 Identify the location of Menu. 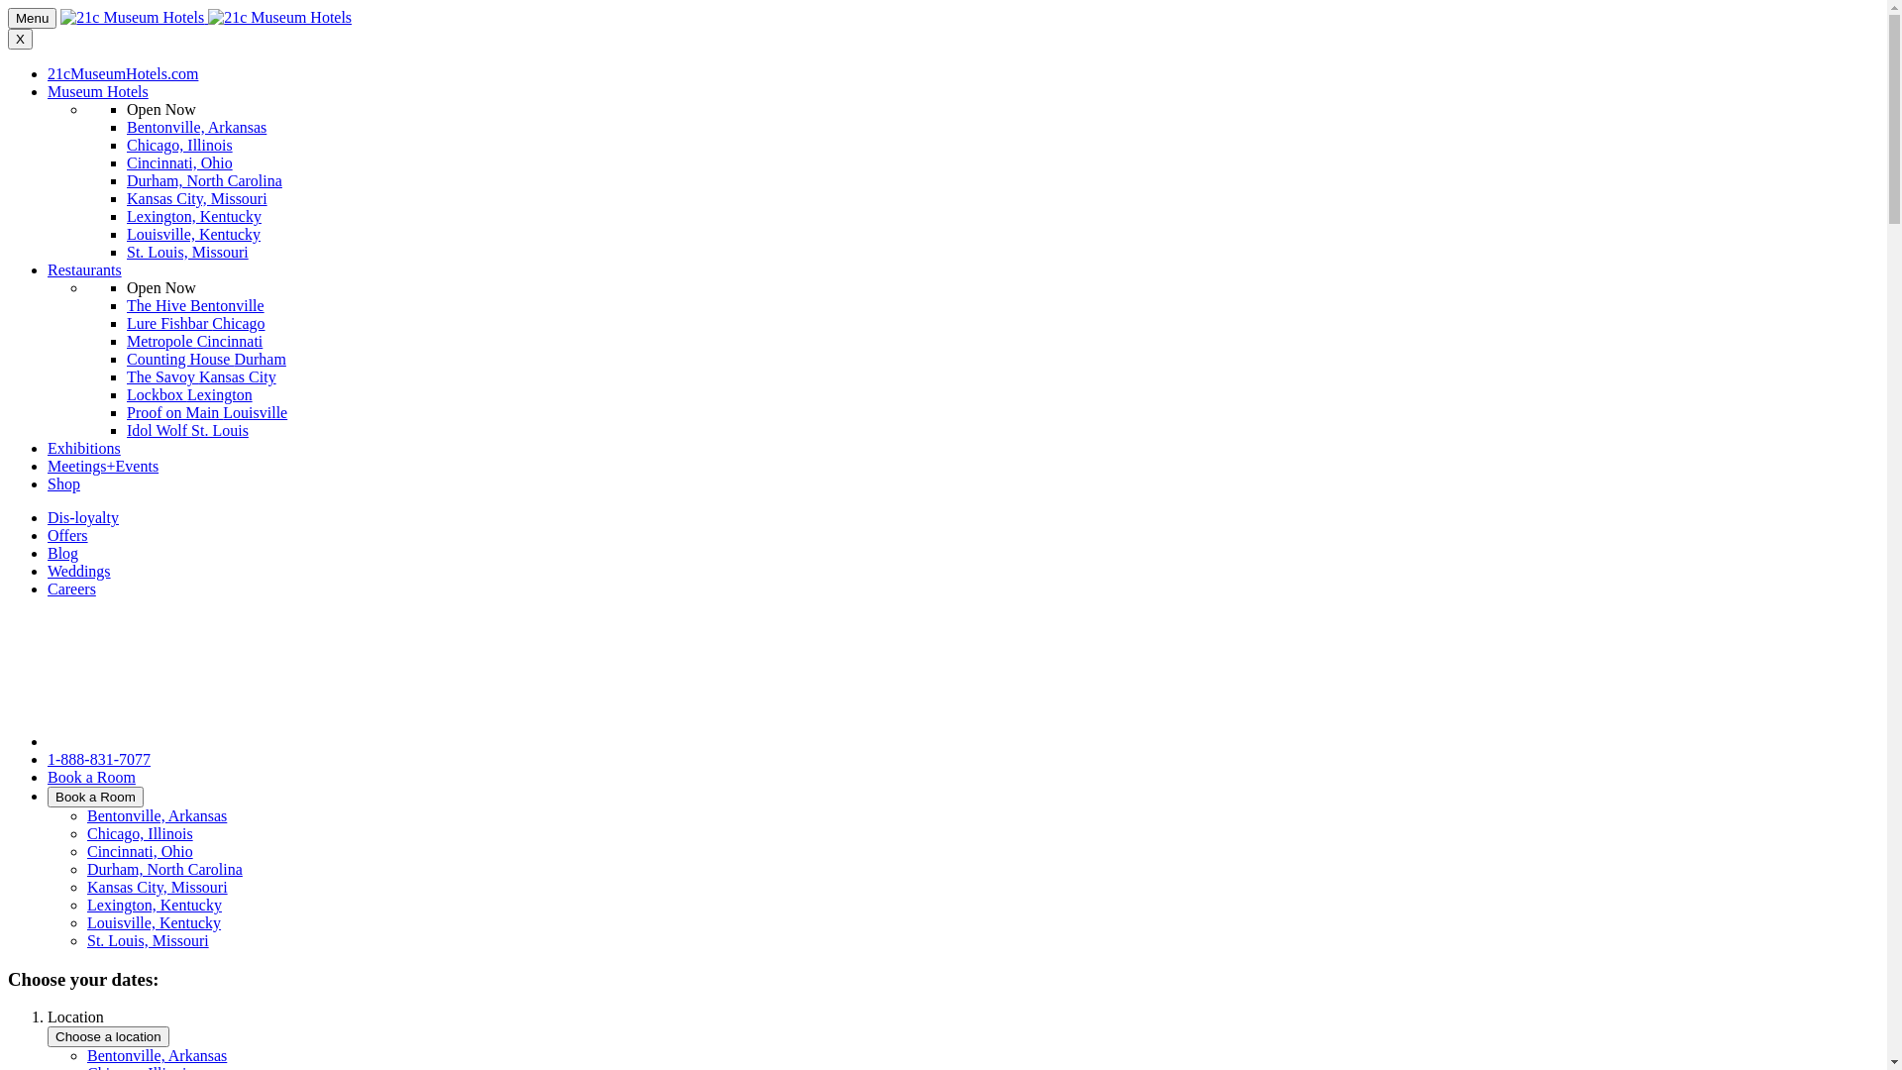
(32, 18).